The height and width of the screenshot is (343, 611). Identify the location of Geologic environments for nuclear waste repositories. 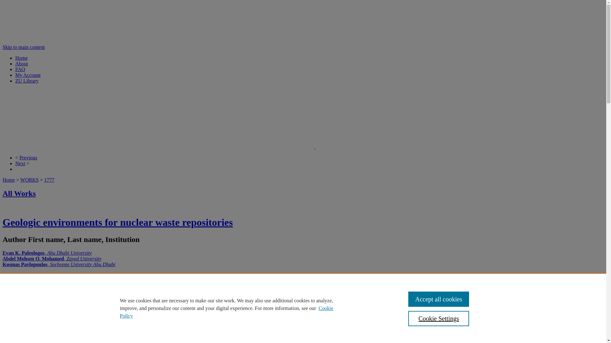
(117, 222).